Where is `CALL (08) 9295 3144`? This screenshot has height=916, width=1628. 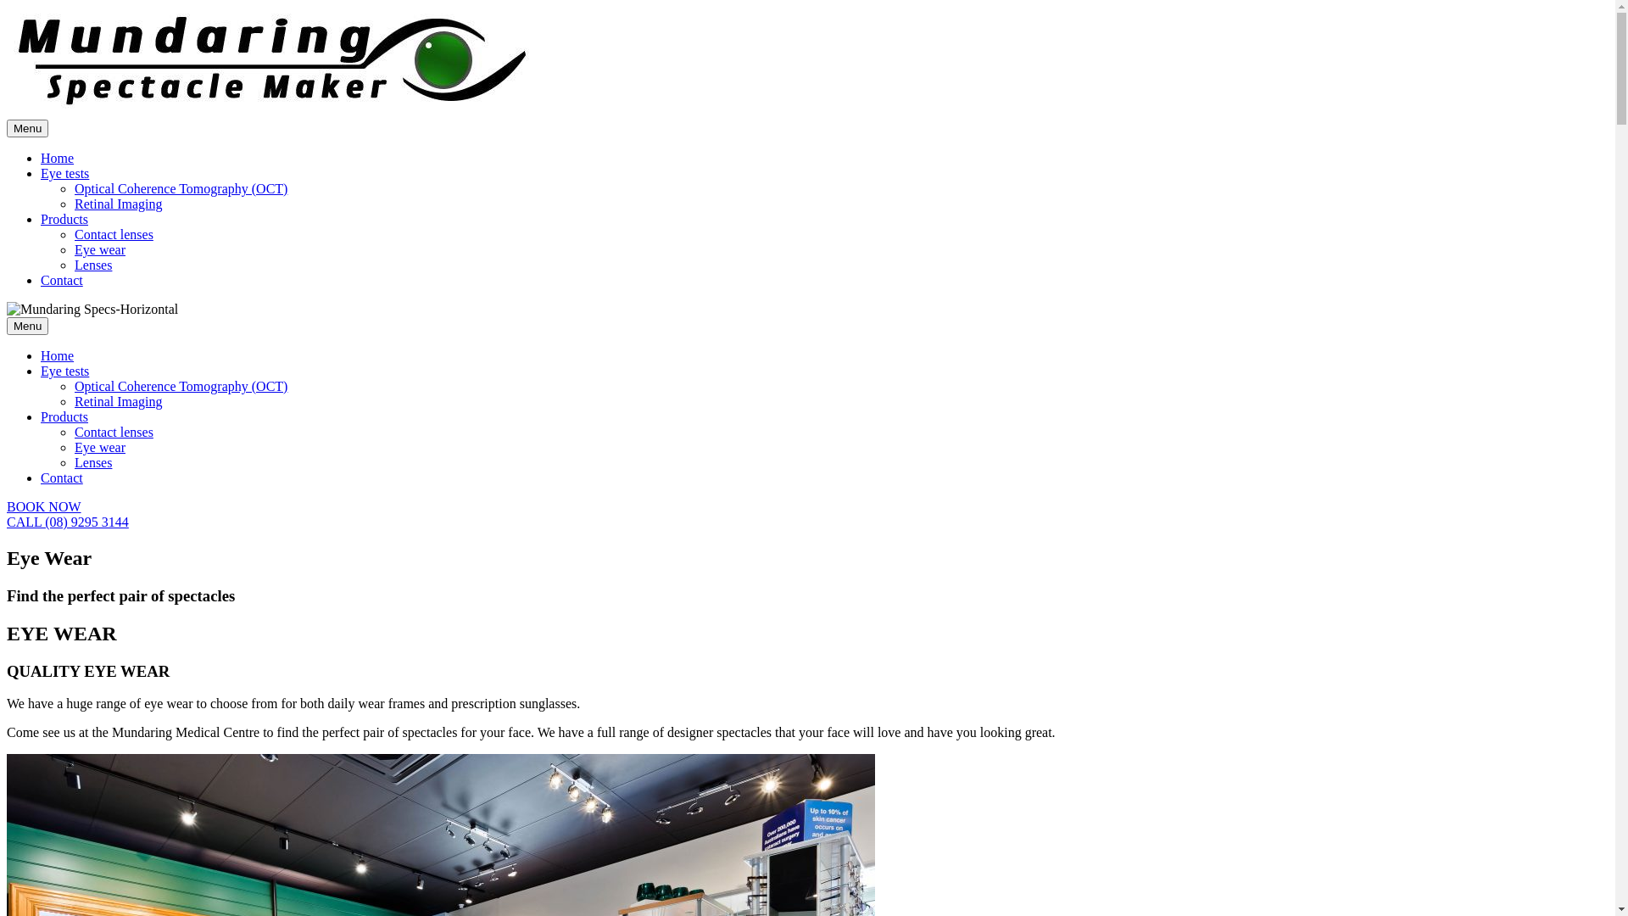
CALL (08) 9295 3144 is located at coordinates (68, 522).